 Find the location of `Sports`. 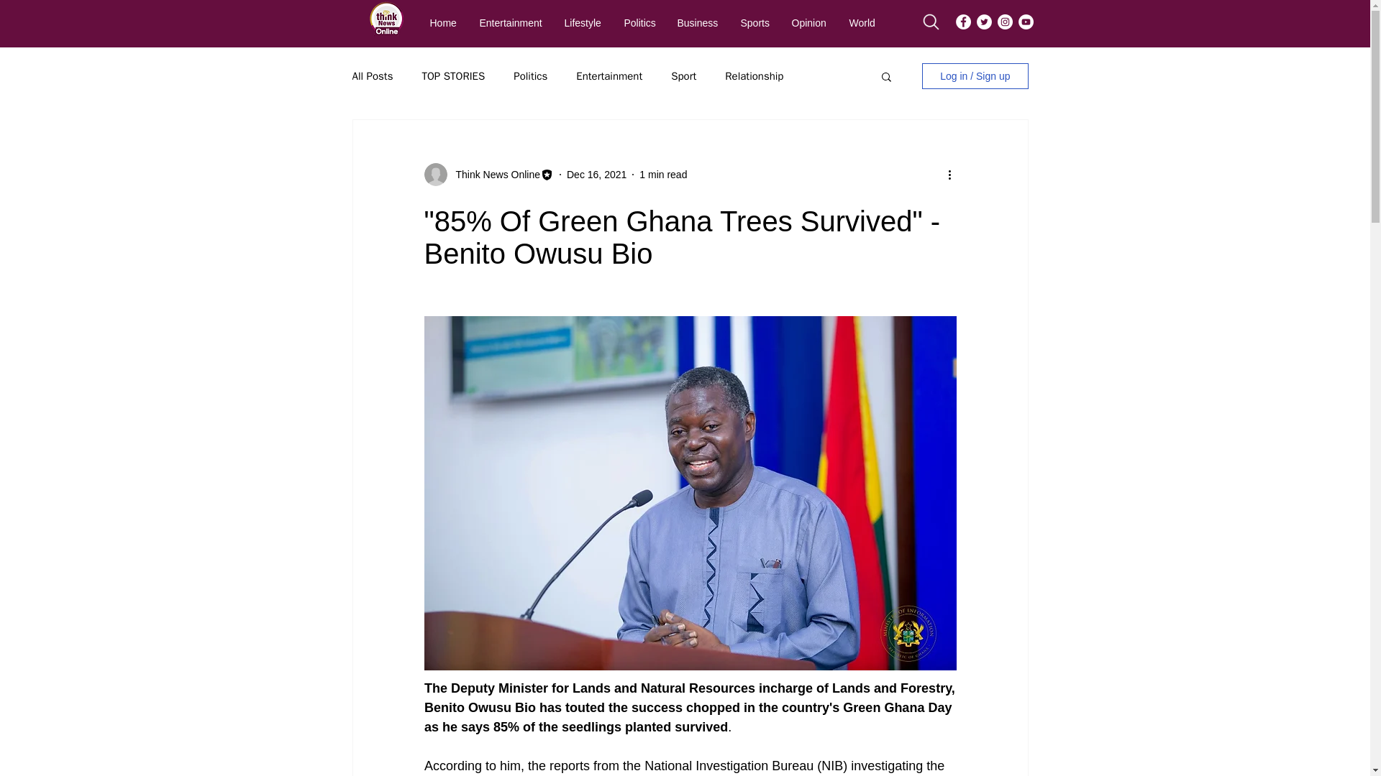

Sports is located at coordinates (754, 23).